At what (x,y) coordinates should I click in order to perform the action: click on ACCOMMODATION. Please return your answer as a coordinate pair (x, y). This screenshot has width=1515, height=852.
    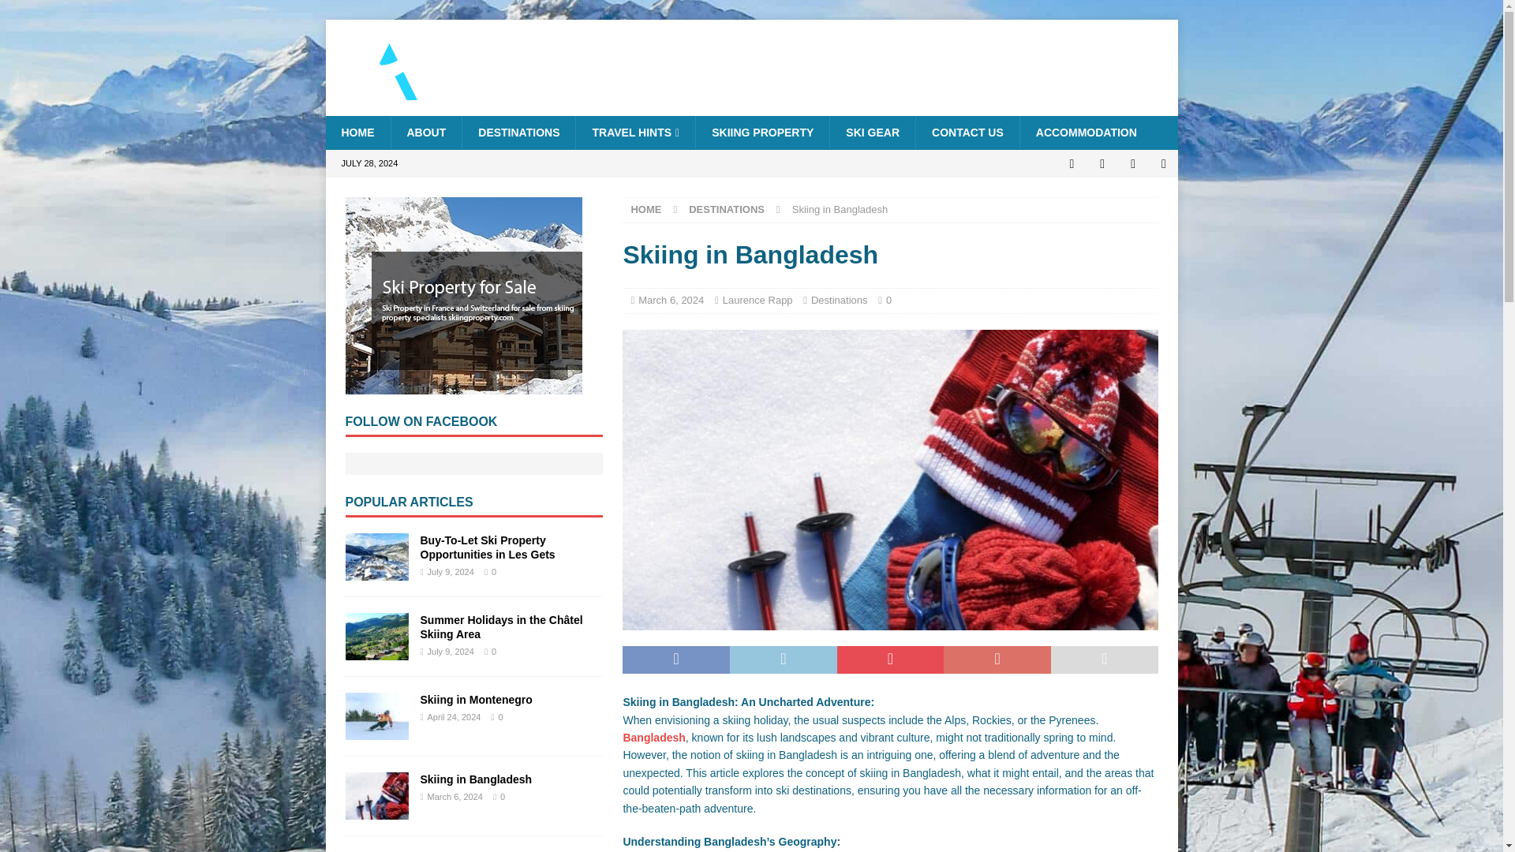
    Looking at the image, I should click on (1086, 133).